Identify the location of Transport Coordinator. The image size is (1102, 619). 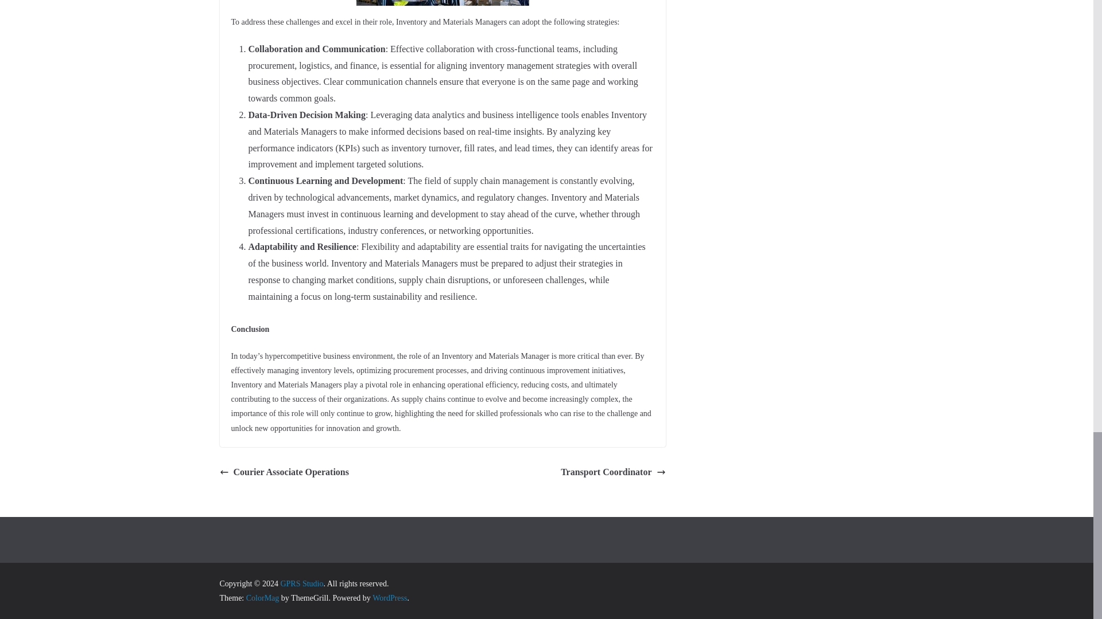
(613, 472).